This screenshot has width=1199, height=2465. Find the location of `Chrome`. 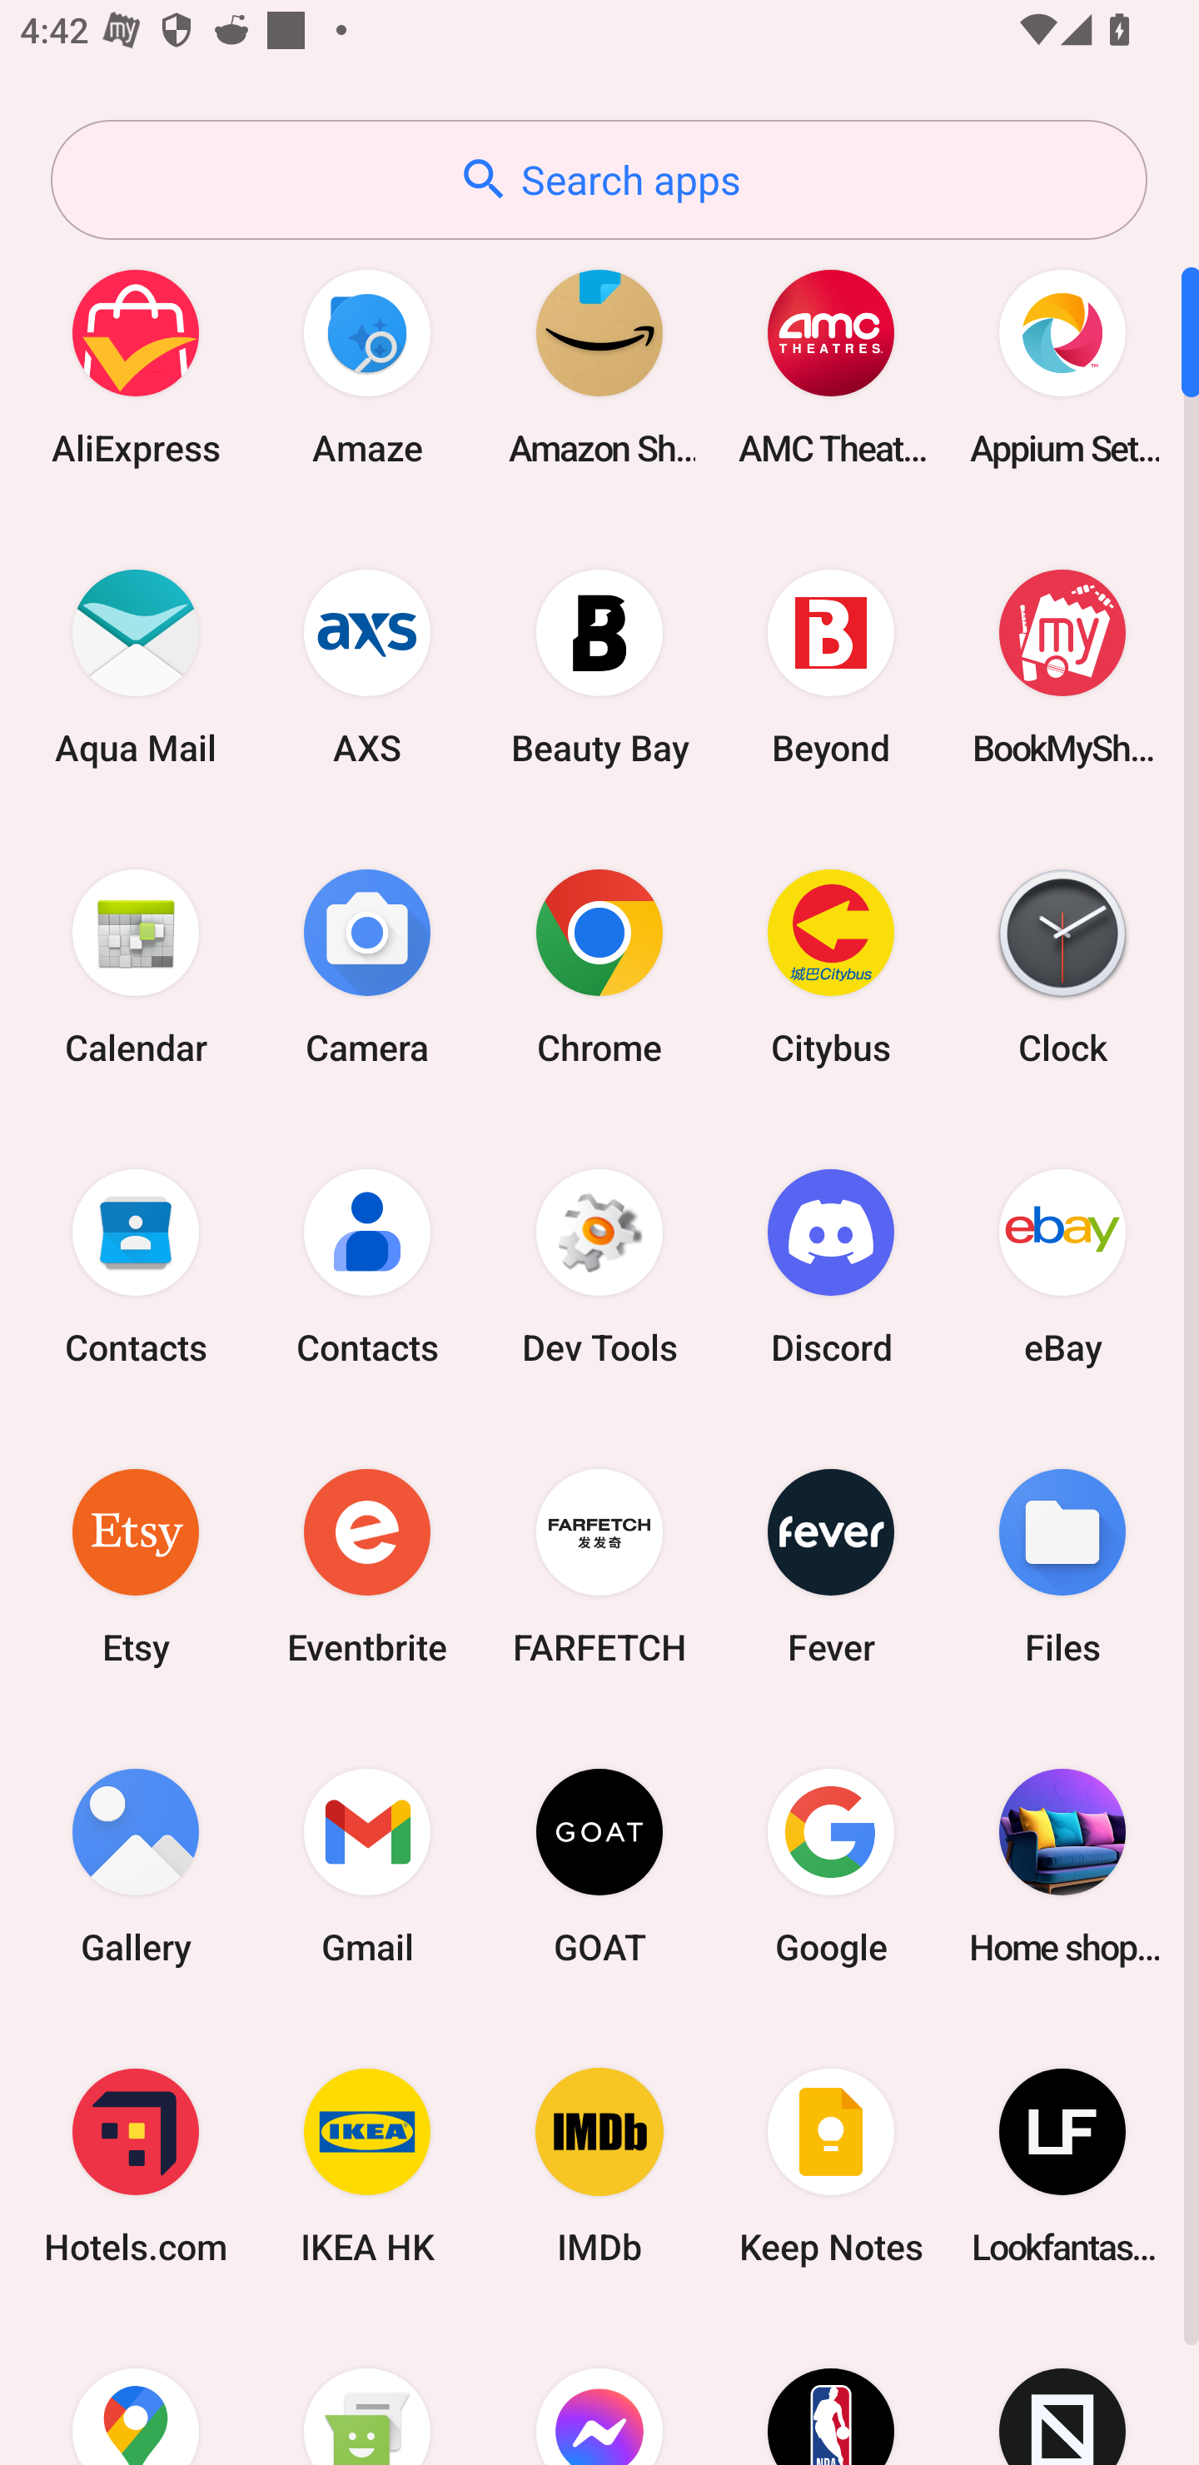

Chrome is located at coordinates (599, 966).